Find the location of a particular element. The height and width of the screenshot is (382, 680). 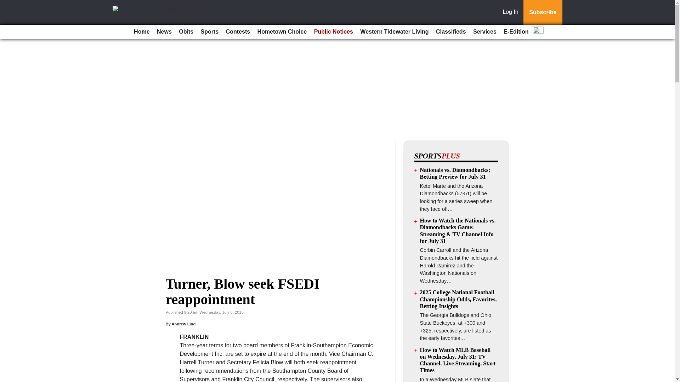

Log In is located at coordinates (512, 12).